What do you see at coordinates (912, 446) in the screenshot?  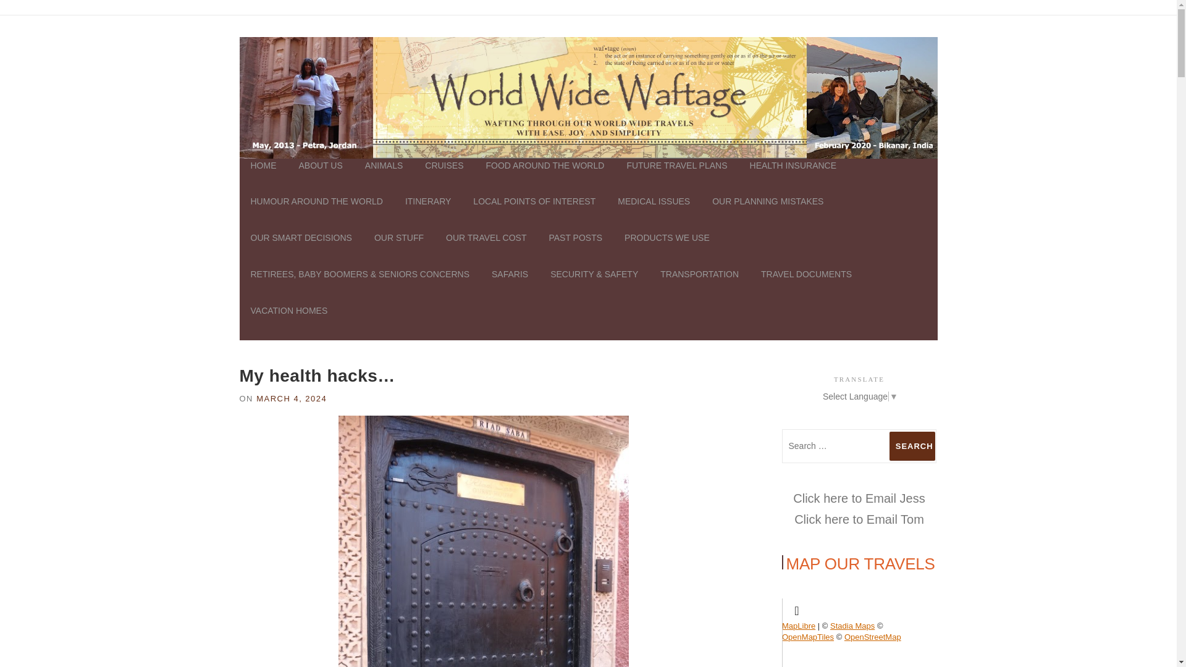 I see `Search` at bounding box center [912, 446].